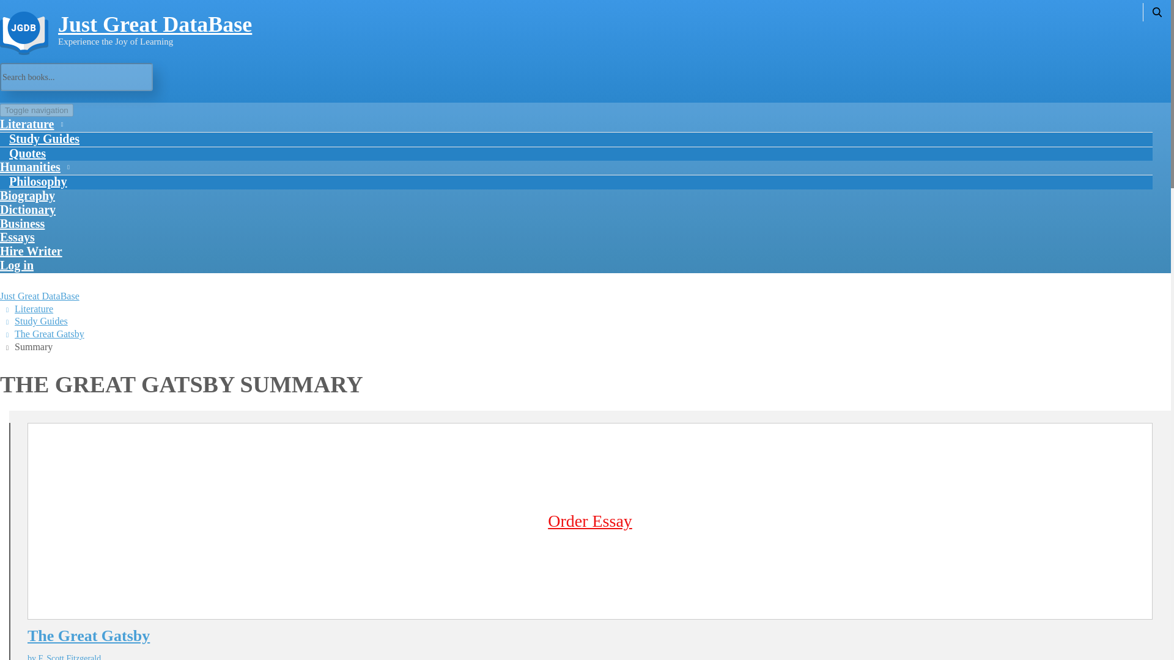 This screenshot has height=660, width=1174. What do you see at coordinates (37, 110) in the screenshot?
I see `Toggle navigation` at bounding box center [37, 110].